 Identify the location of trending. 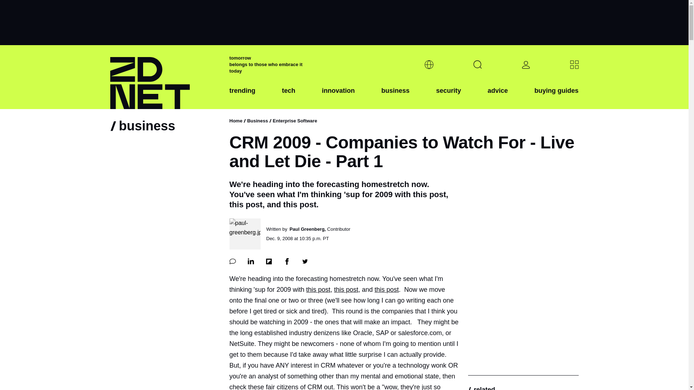
(242, 96).